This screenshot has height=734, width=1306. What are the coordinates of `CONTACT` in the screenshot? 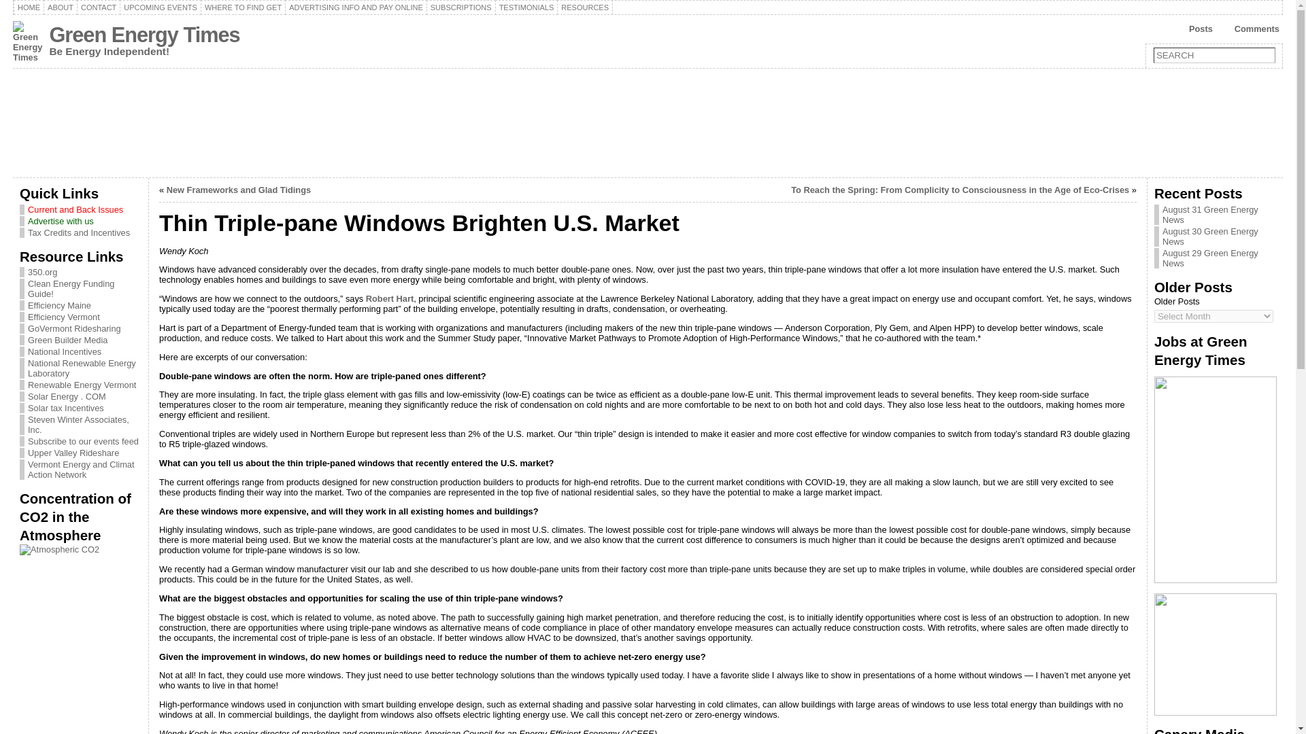 It's located at (98, 7).